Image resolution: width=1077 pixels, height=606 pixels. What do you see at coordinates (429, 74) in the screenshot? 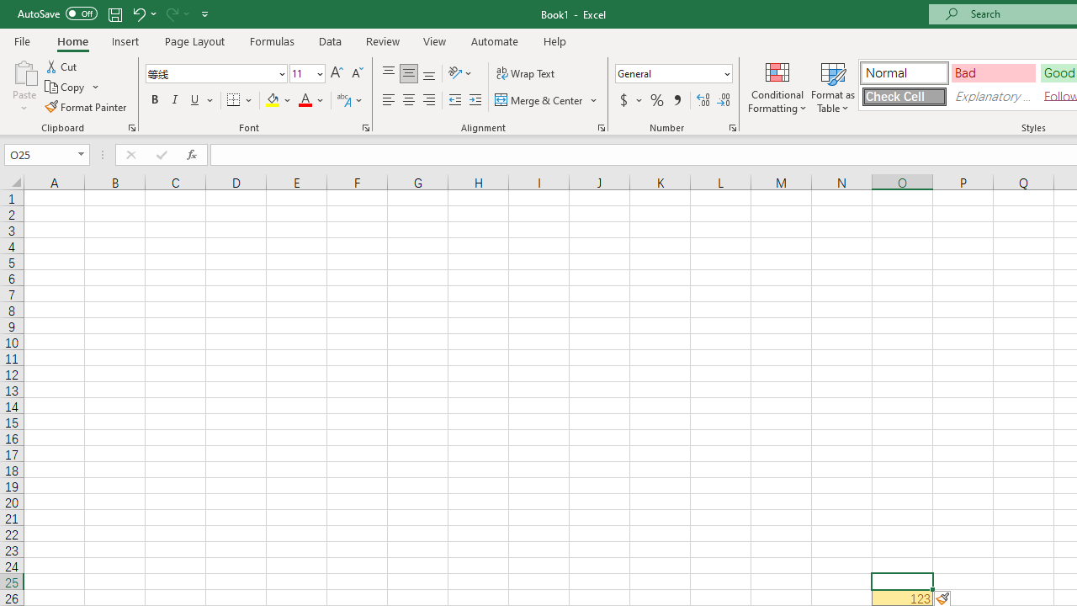
I see `Bottom Align` at bounding box center [429, 74].